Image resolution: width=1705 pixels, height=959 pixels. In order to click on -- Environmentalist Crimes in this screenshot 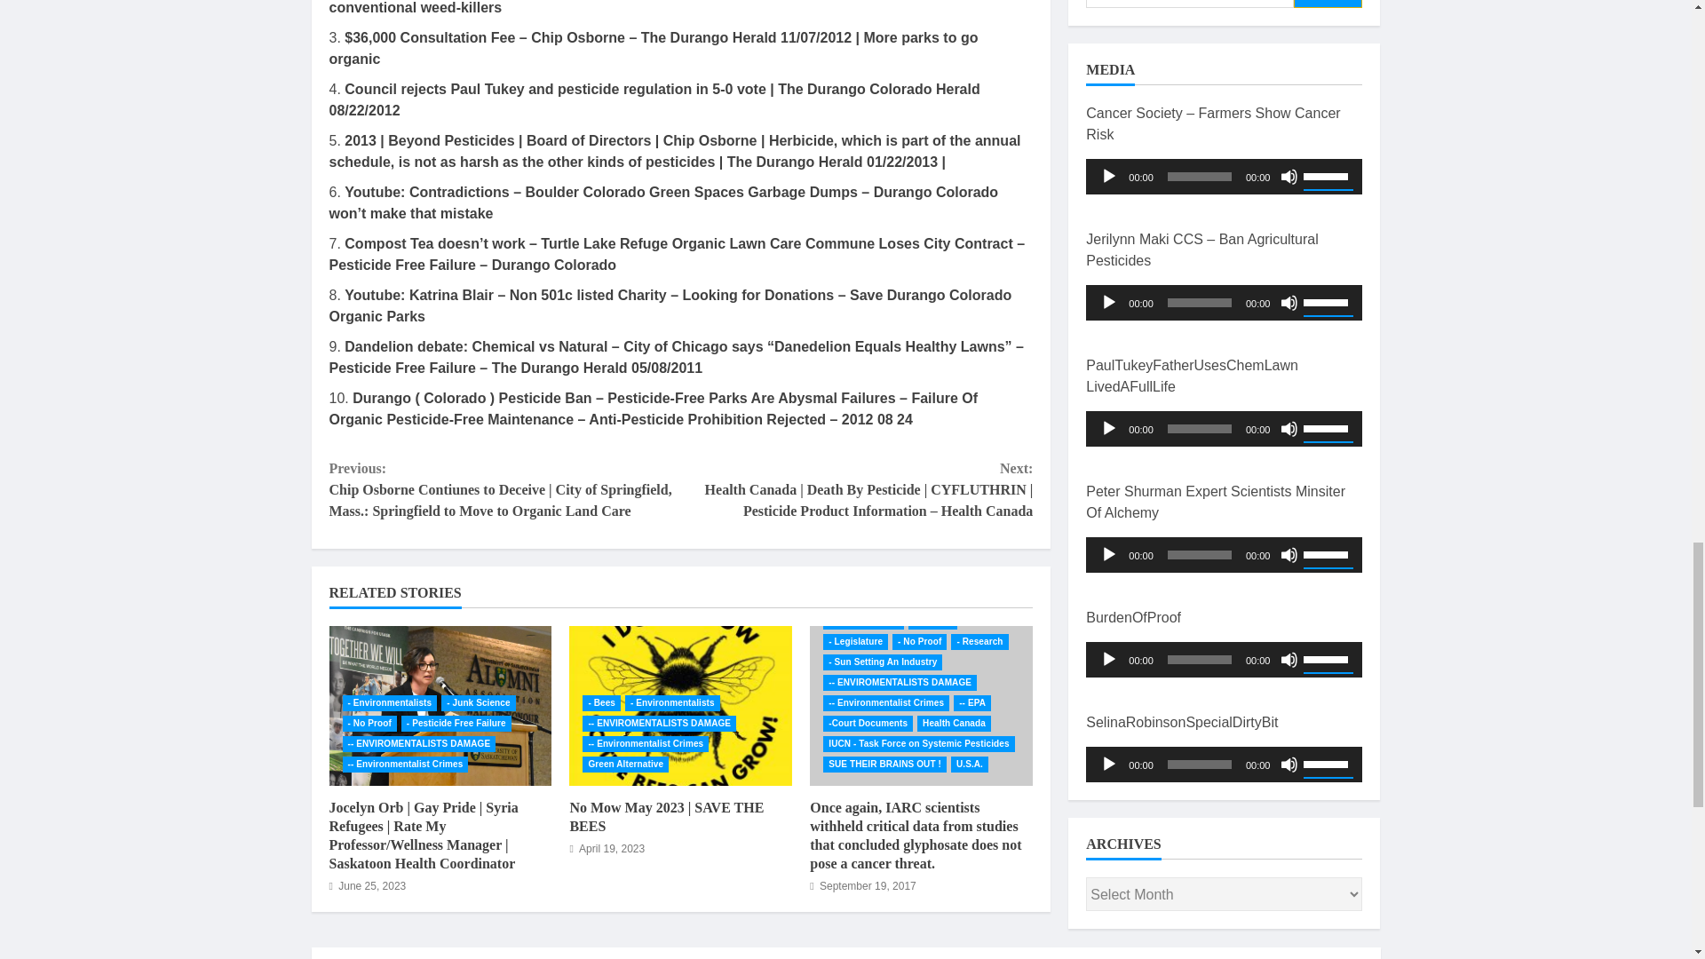, I will do `click(405, 765)`.